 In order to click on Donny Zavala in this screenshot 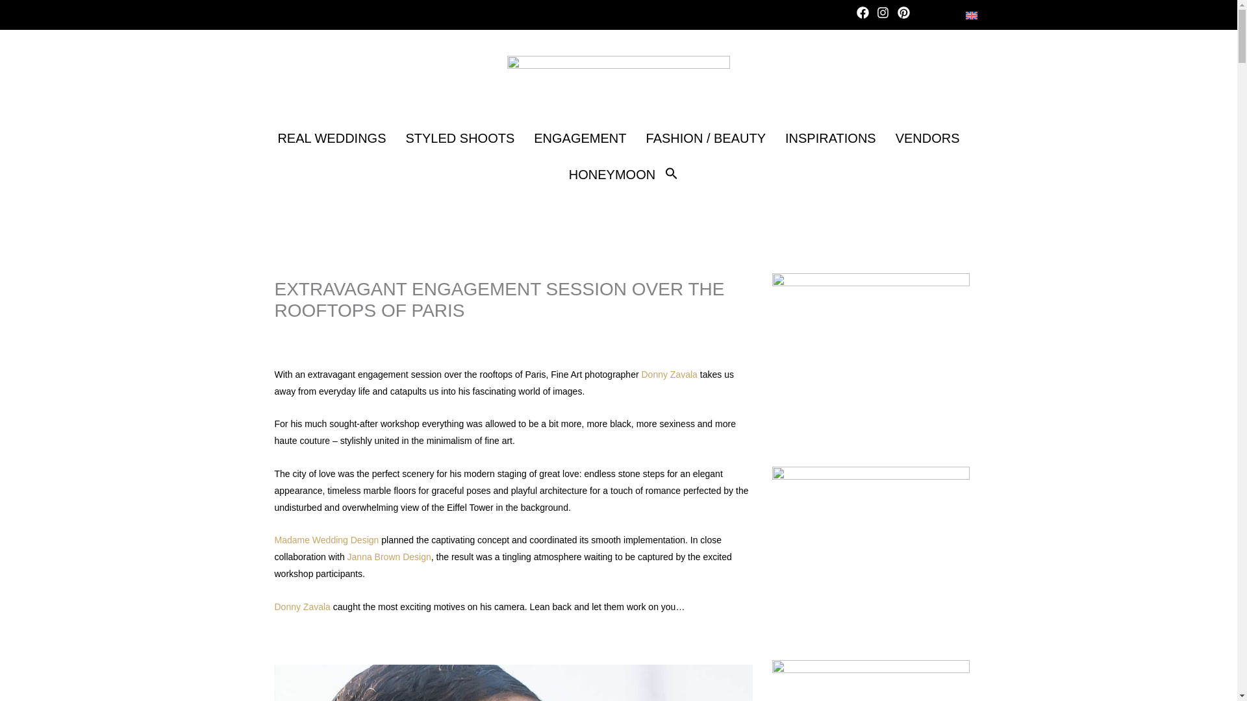, I will do `click(302, 606)`.